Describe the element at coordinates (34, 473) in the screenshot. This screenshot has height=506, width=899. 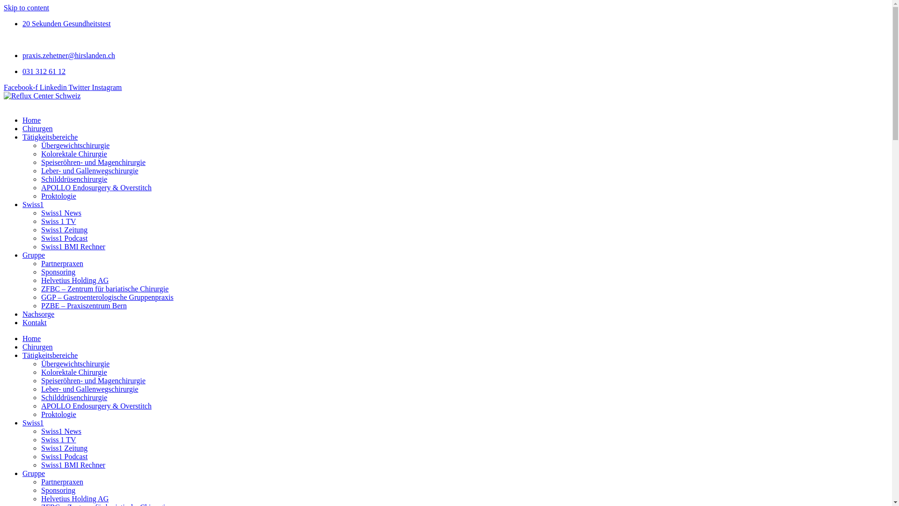
I see `Gruppe` at that location.